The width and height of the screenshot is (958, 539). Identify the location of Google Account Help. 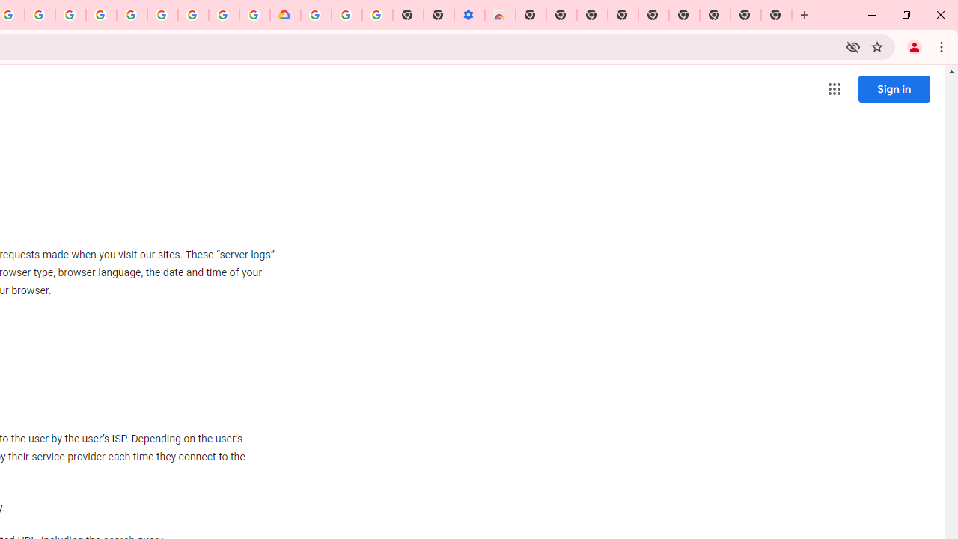
(346, 15).